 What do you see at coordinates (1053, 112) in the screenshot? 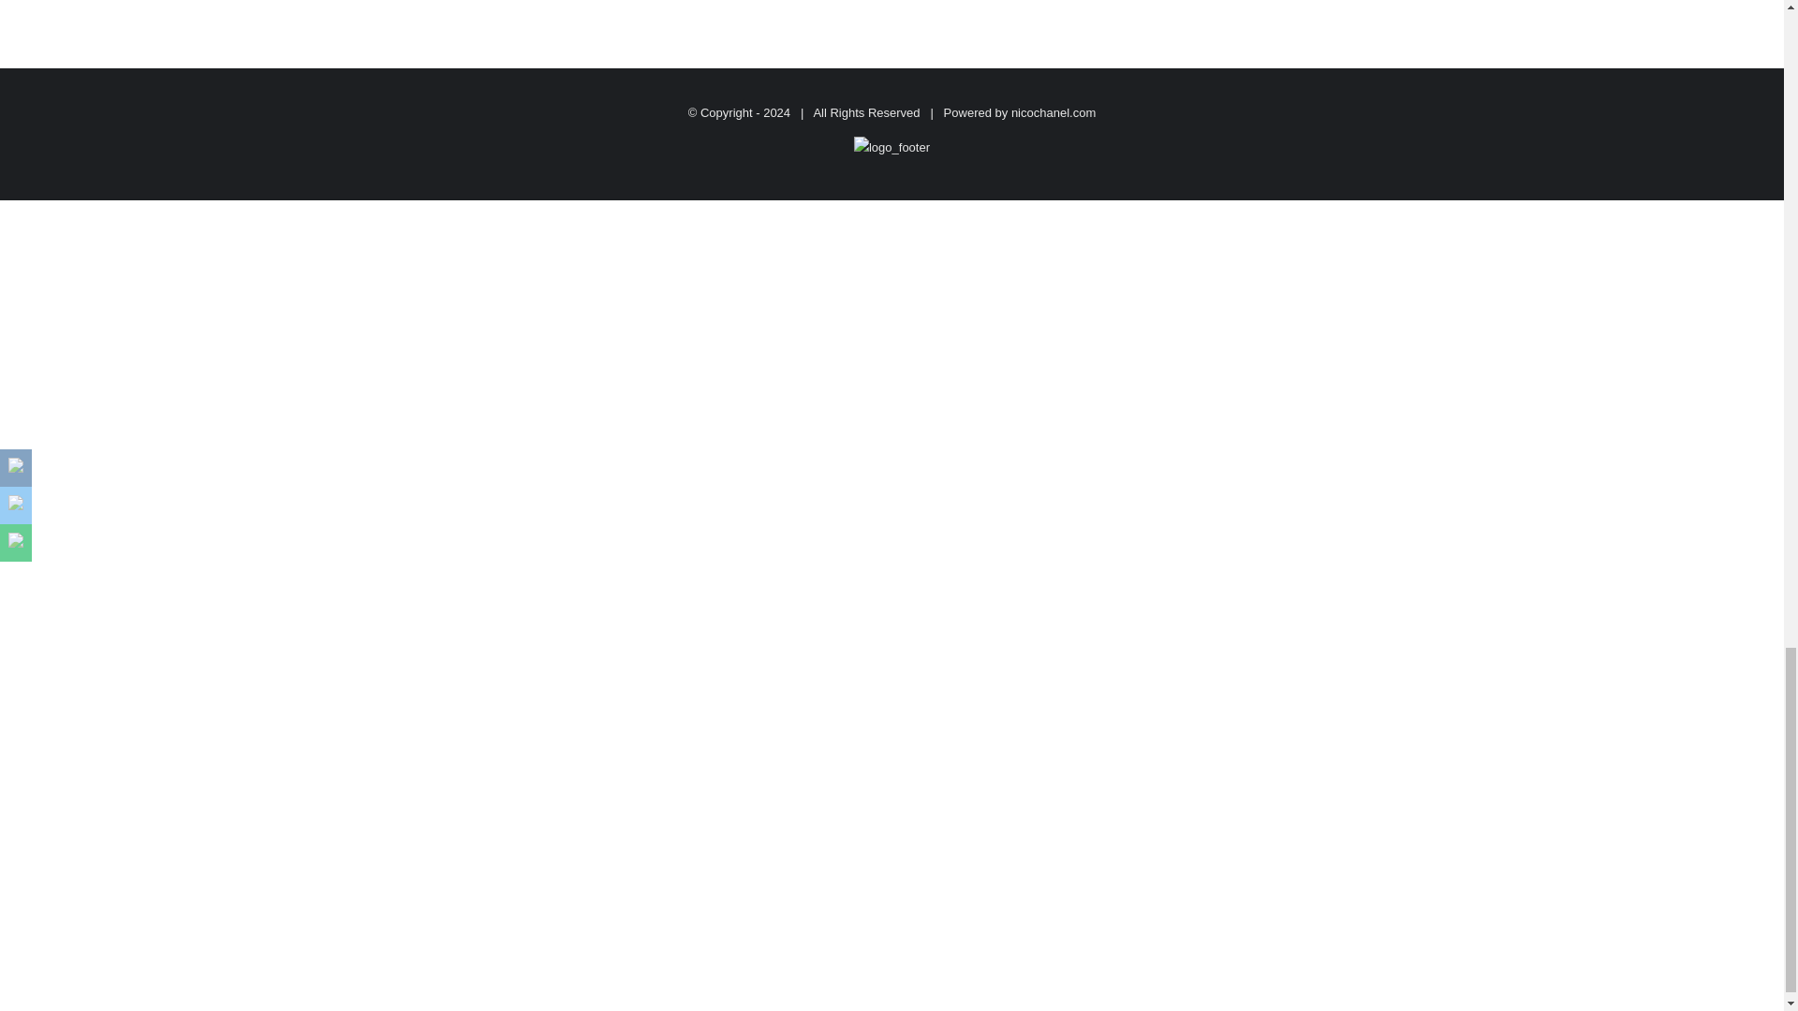
I see `nicochanel.com` at bounding box center [1053, 112].